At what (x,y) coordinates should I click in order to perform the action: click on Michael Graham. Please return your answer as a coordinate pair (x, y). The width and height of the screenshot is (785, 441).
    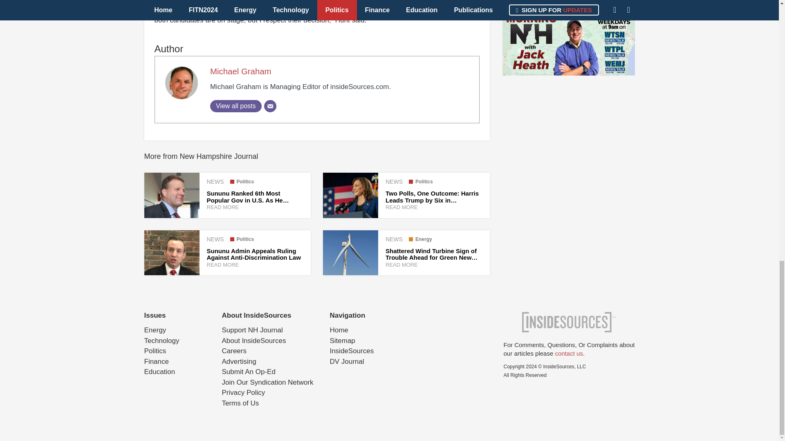
    Looking at the image, I should click on (241, 71).